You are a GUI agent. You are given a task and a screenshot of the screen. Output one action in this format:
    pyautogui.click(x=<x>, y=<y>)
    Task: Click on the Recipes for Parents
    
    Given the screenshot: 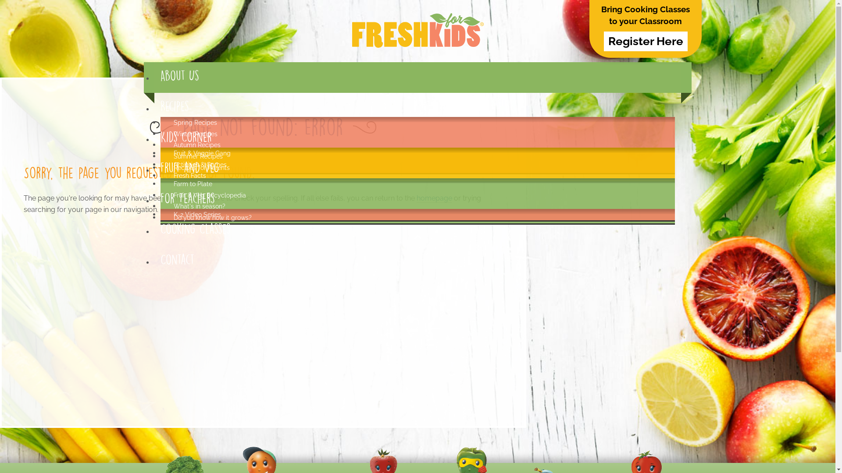 What is the action you would take?
    pyautogui.click(x=201, y=169)
    